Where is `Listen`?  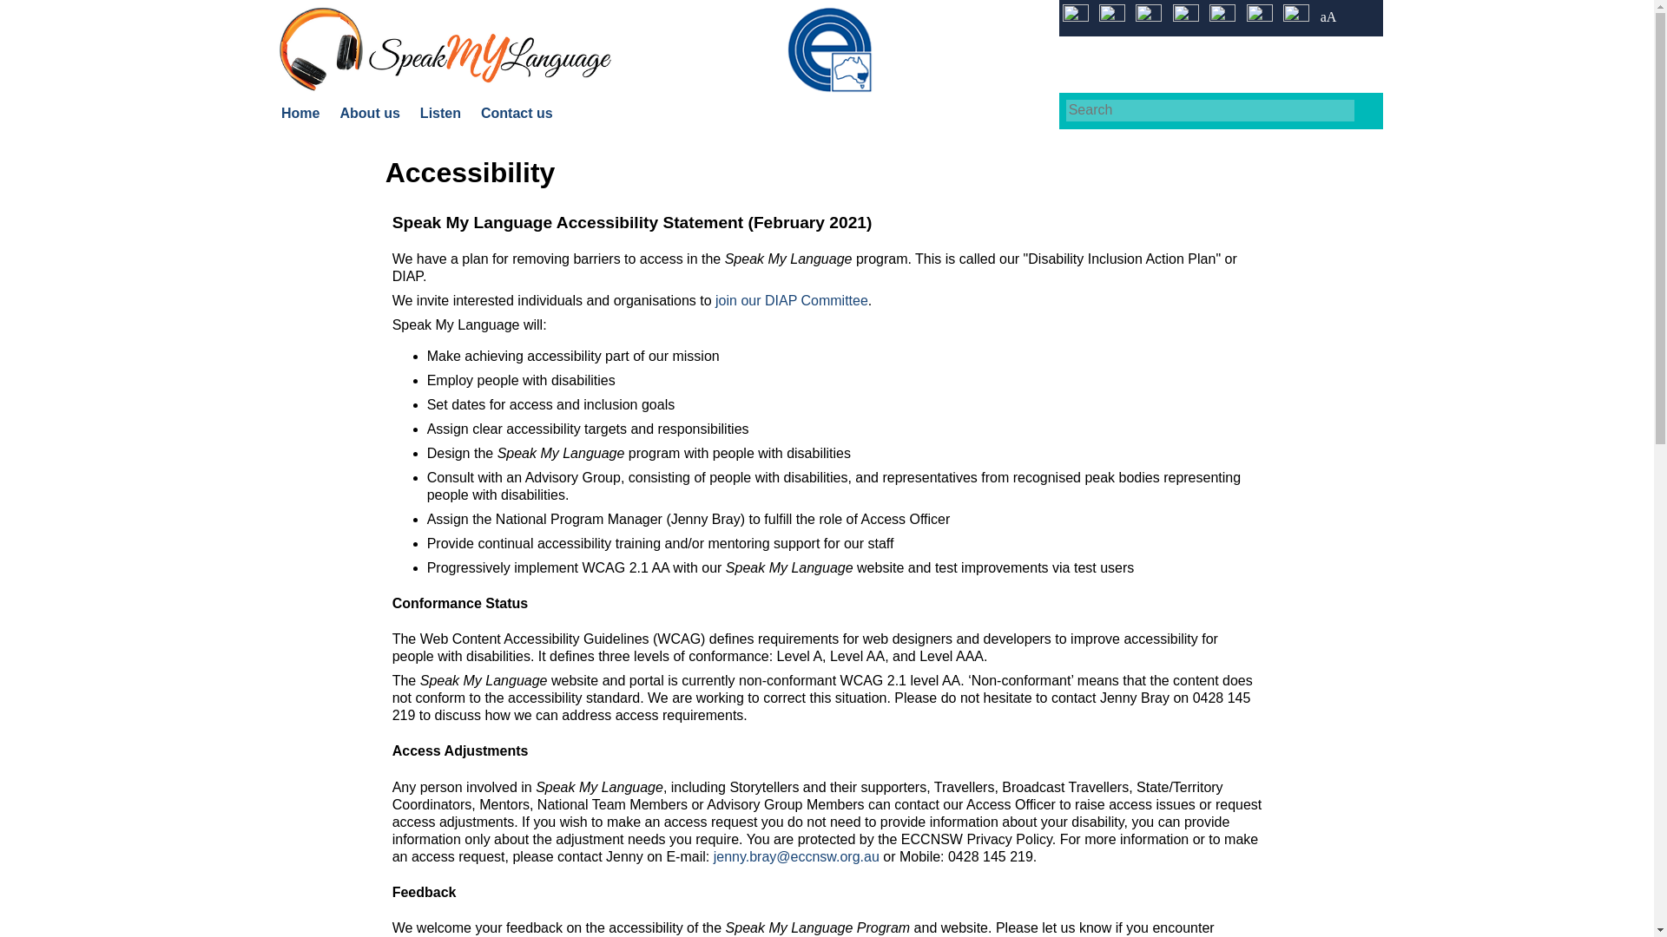 Listen is located at coordinates (440, 113).